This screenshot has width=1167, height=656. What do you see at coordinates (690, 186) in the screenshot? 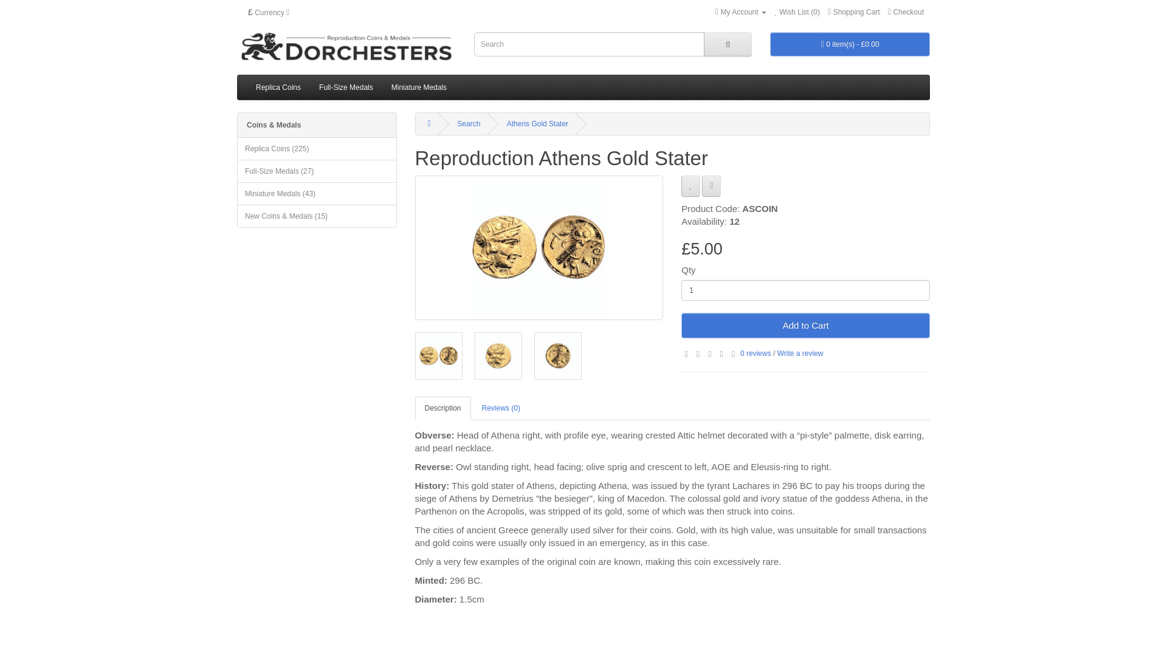
I see `Add to Wish List` at bounding box center [690, 186].